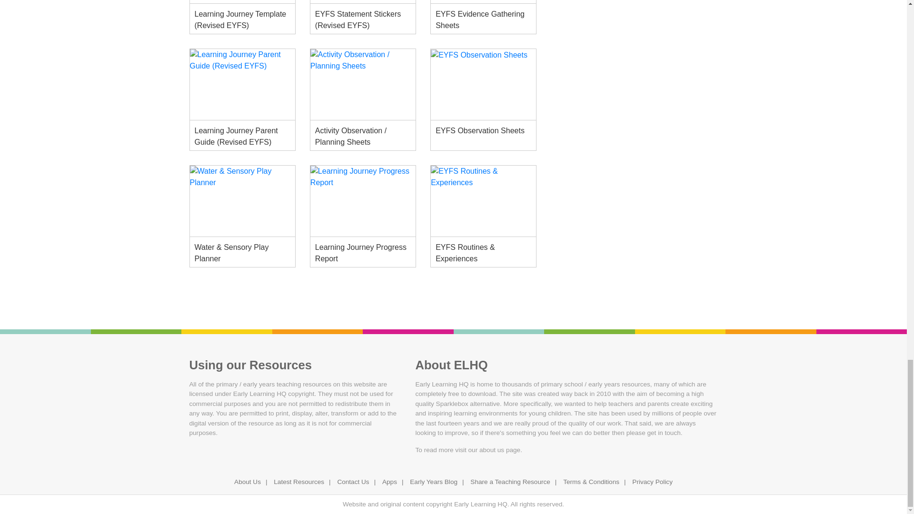 Image resolution: width=914 pixels, height=514 pixels. What do you see at coordinates (483, 84) in the screenshot?
I see `EYFS Observation Sheets` at bounding box center [483, 84].